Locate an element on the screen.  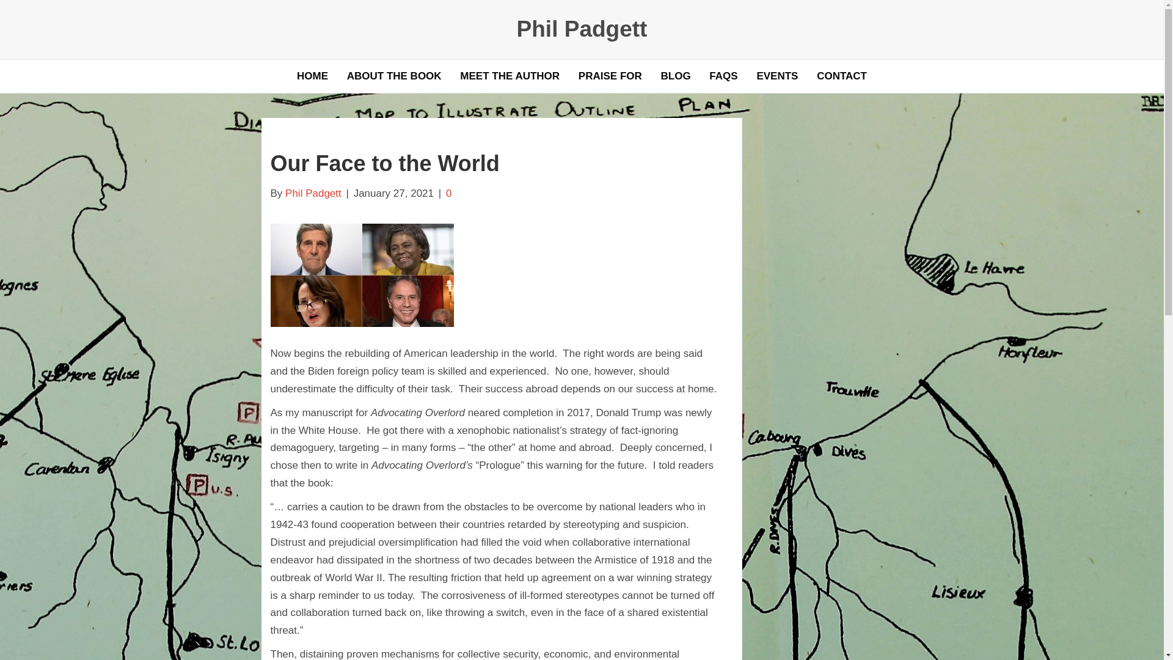
MEET THE AUTHOR is located at coordinates (510, 76).